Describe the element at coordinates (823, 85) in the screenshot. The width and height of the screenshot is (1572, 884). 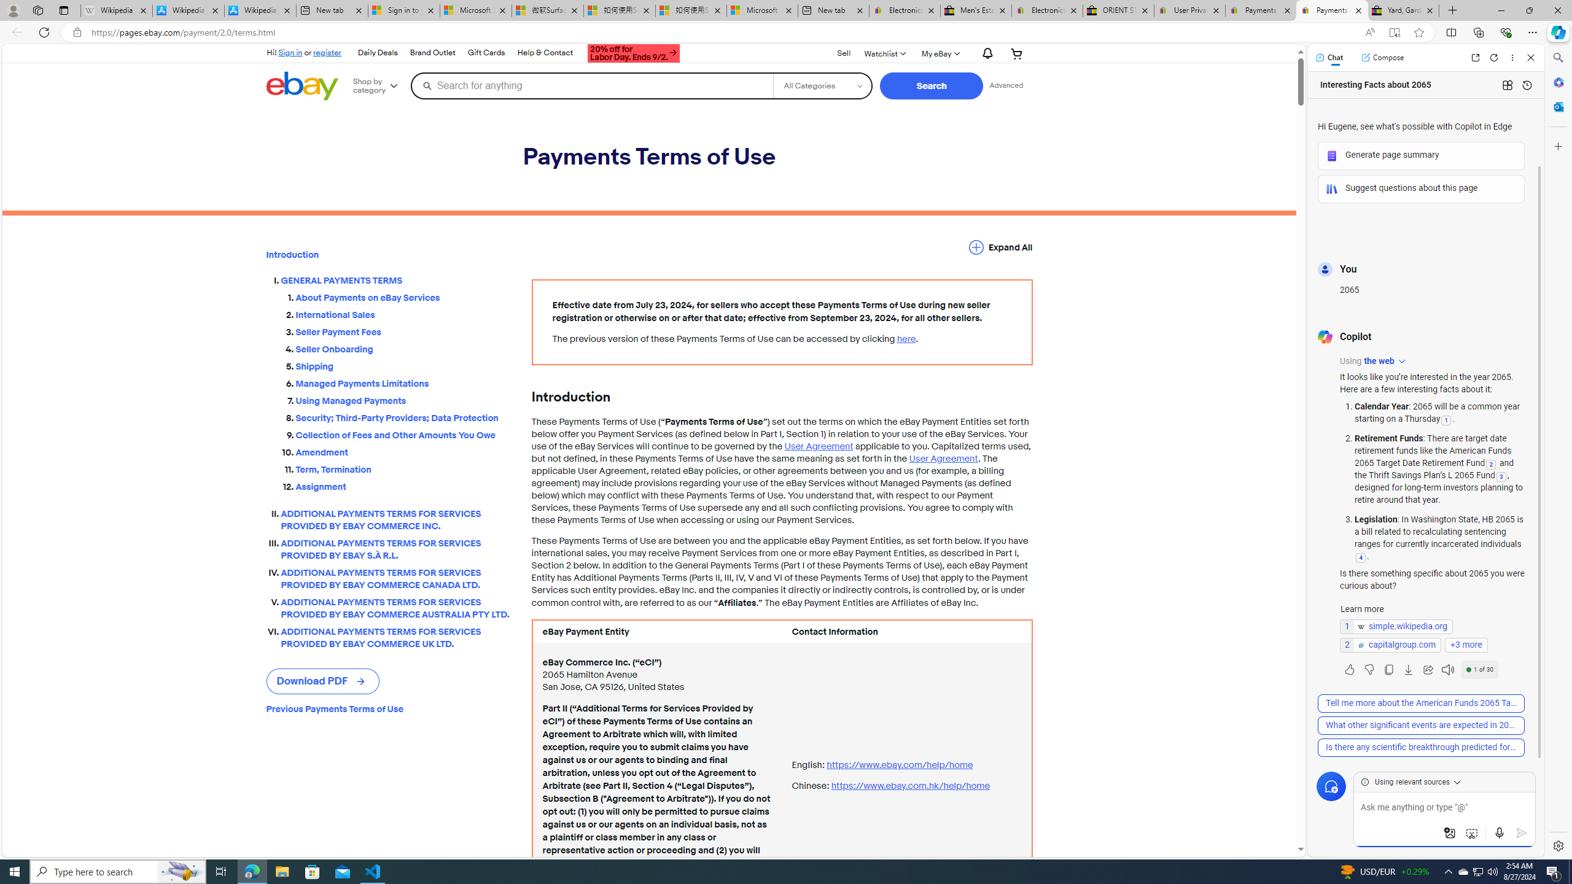
I see `Select a category for search` at that location.